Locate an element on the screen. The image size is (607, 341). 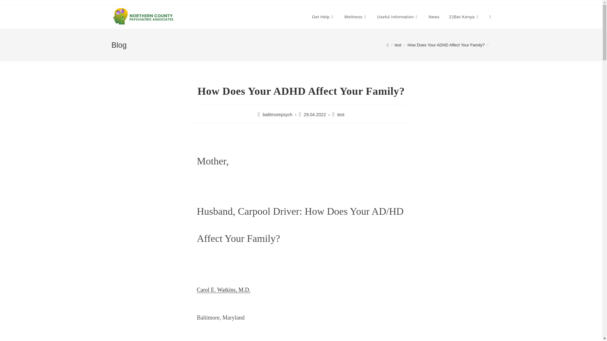
Wellness is located at coordinates (356, 17).